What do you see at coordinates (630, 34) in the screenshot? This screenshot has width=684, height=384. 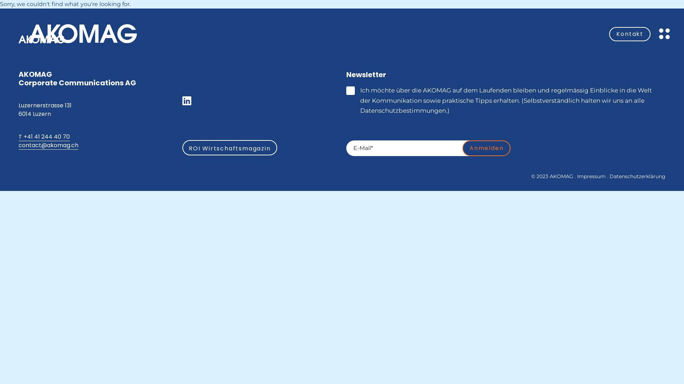 I see `Kontakt` at bounding box center [630, 34].